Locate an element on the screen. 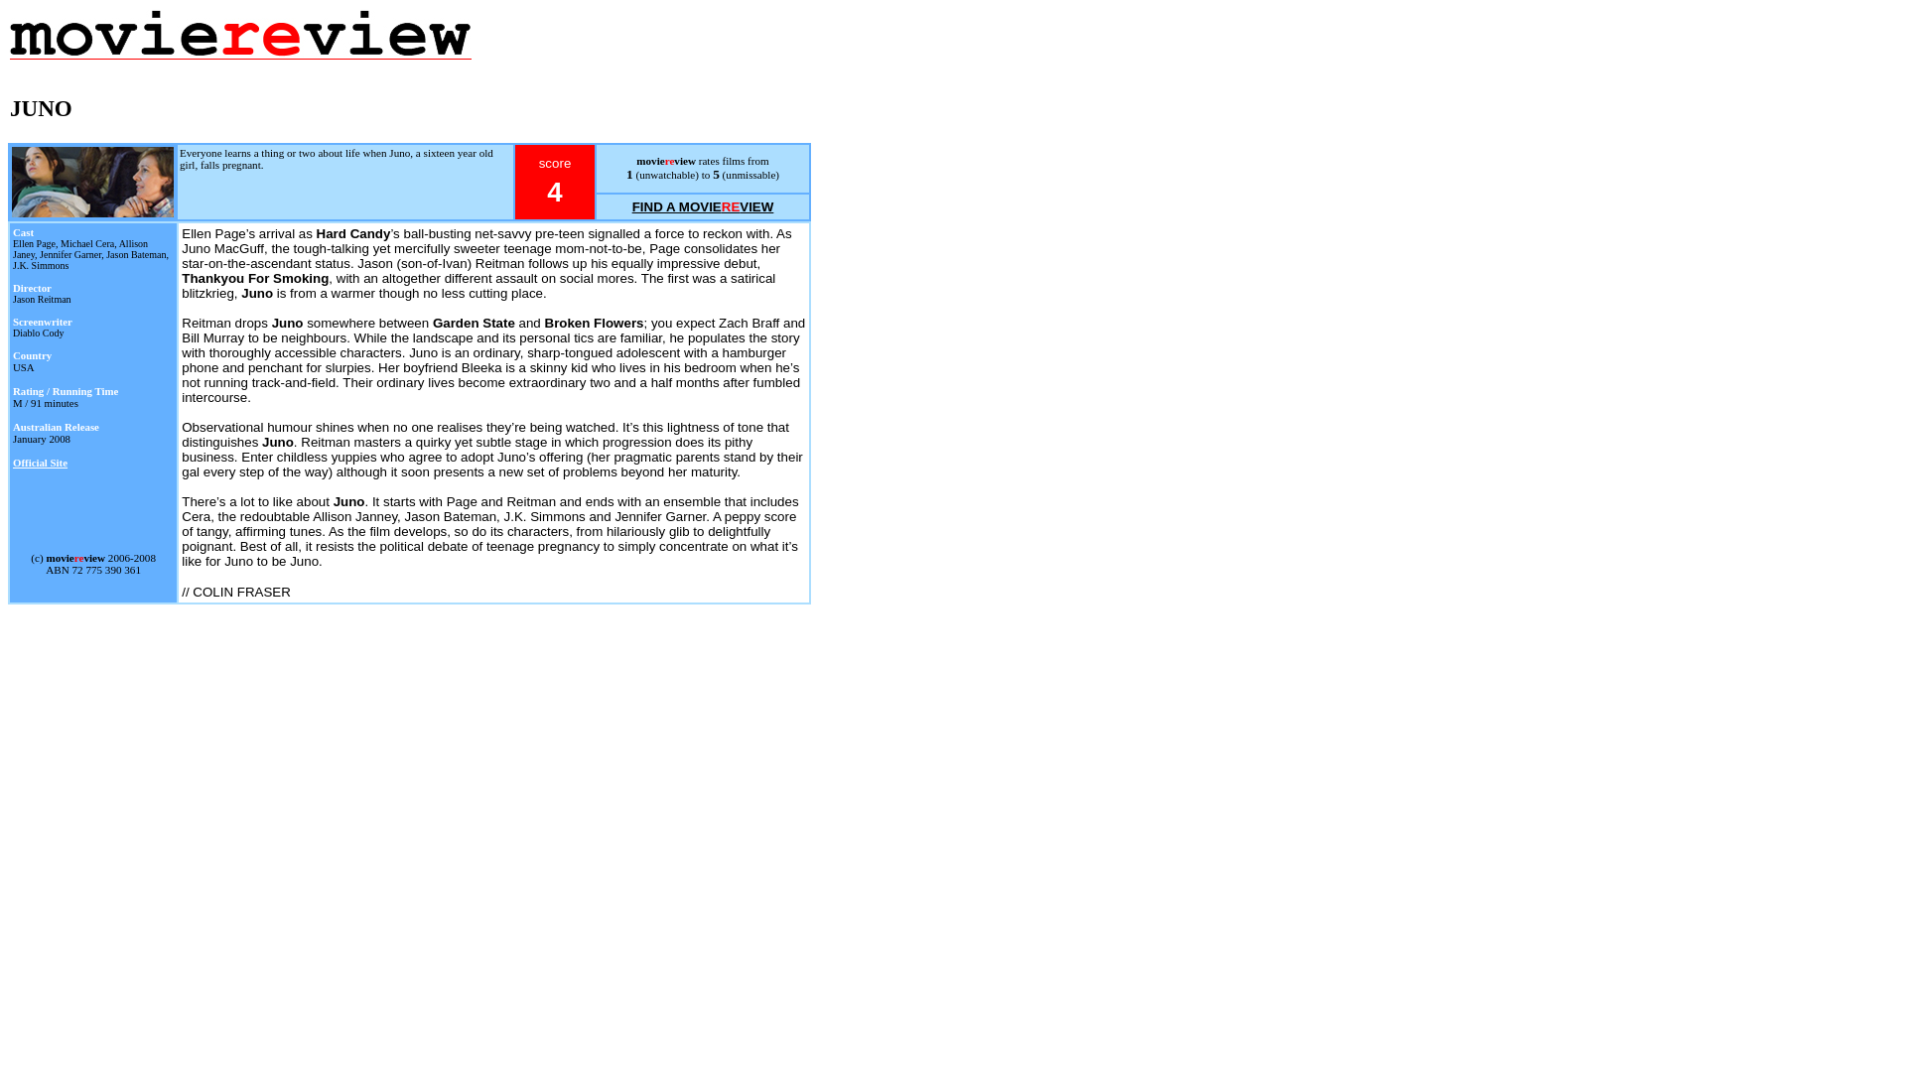 Image resolution: width=1906 pixels, height=1072 pixels. FIND A MOVIEREVIEW is located at coordinates (703, 206).